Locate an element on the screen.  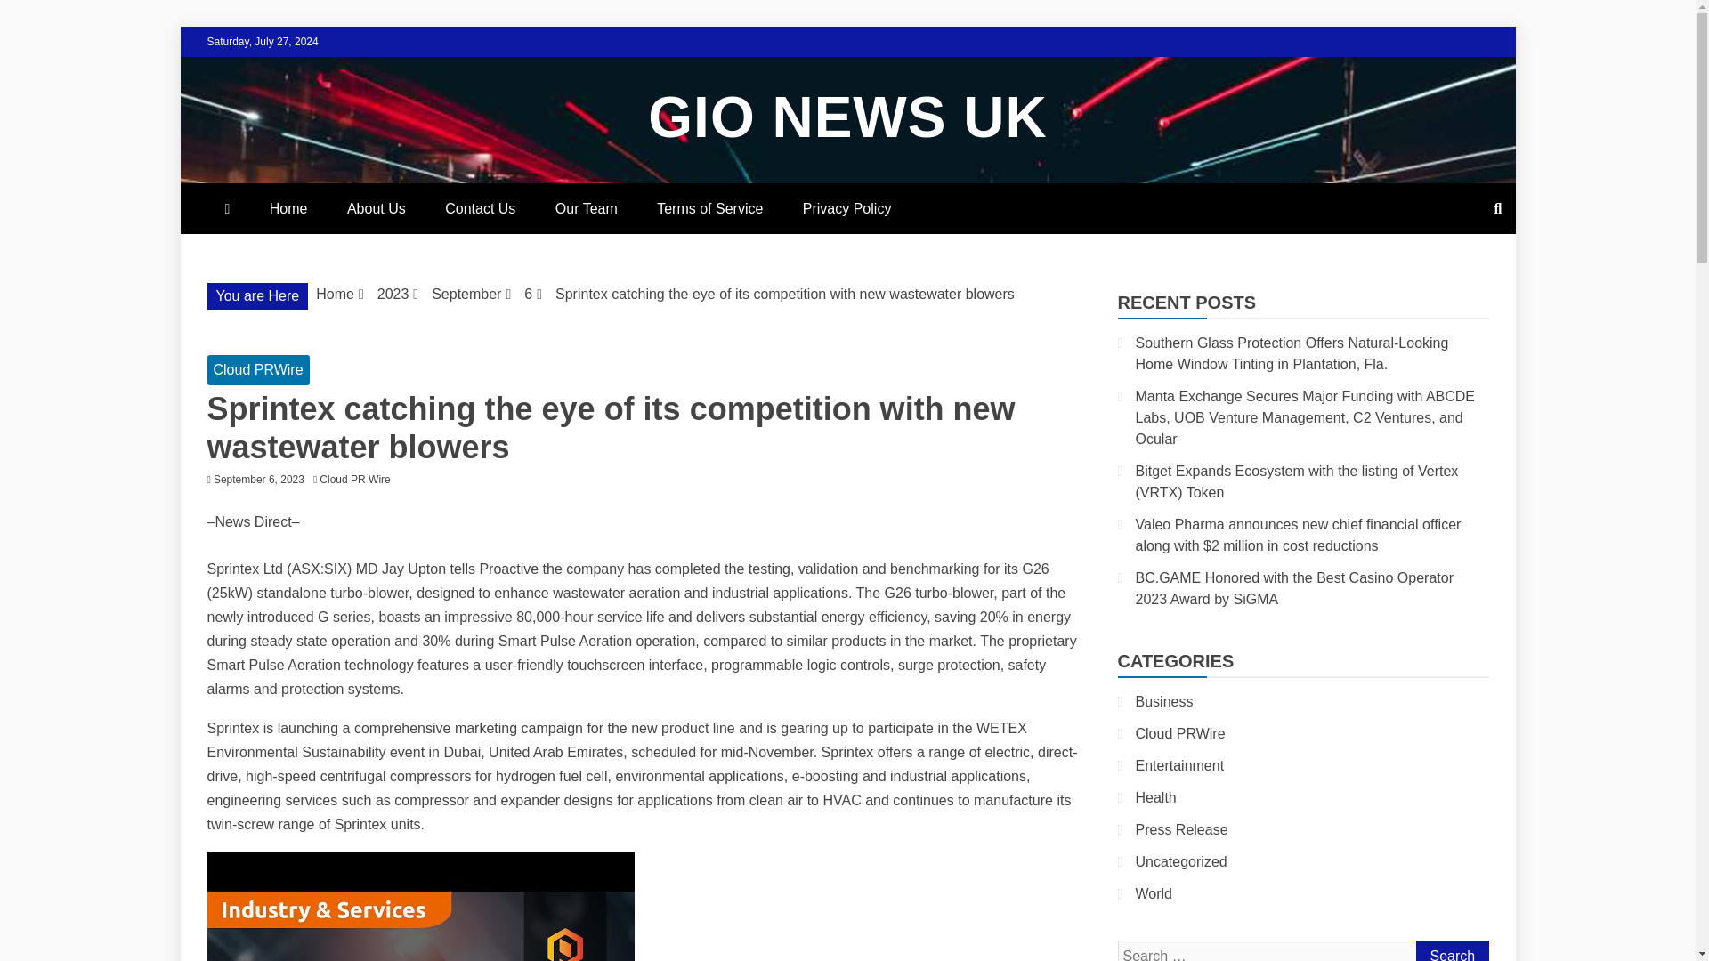
About Us is located at coordinates (377, 208).